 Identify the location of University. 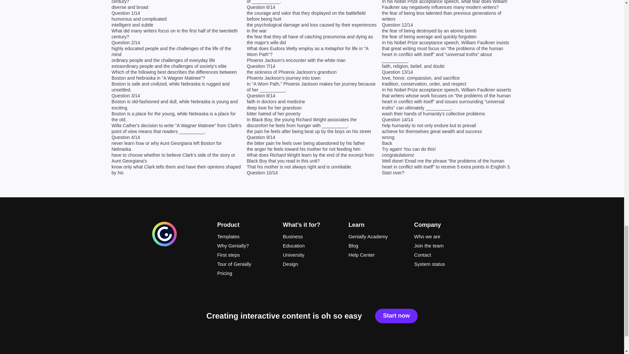
(312, 255).